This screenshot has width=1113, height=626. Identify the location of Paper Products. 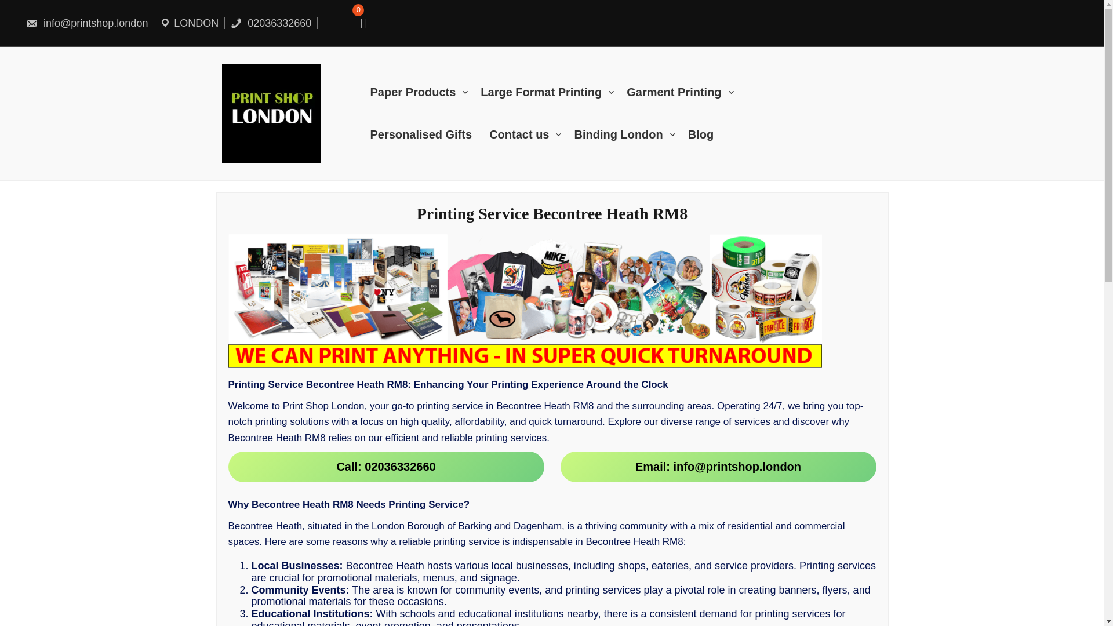
(425, 92).